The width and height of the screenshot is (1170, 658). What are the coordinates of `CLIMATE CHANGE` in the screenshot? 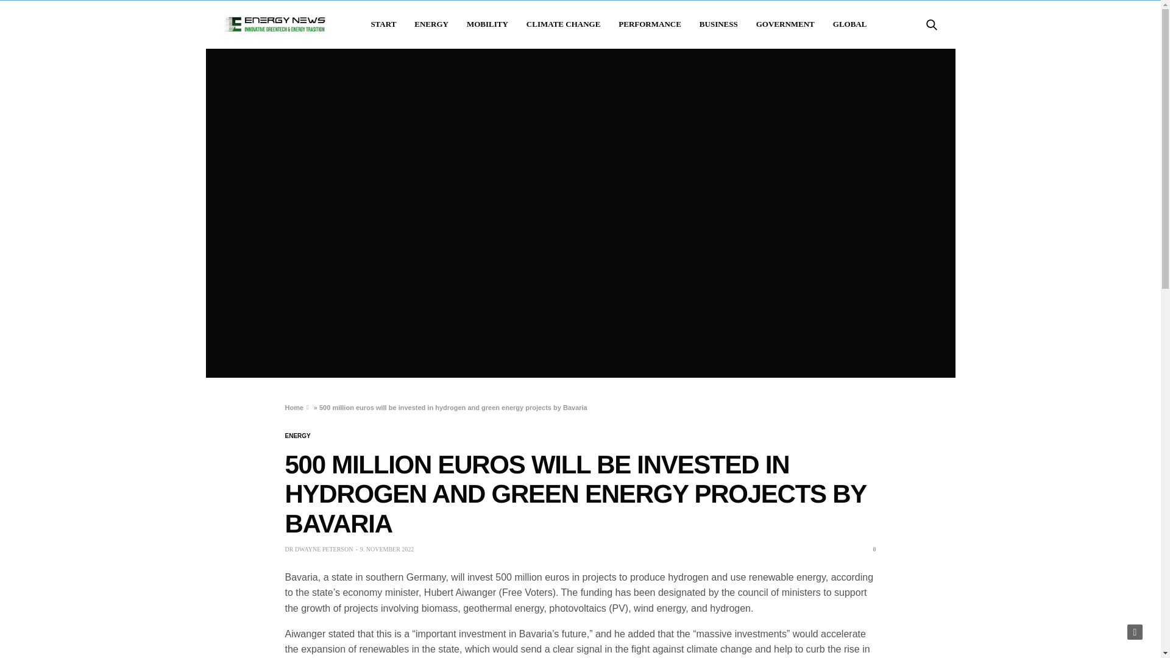 It's located at (563, 24).